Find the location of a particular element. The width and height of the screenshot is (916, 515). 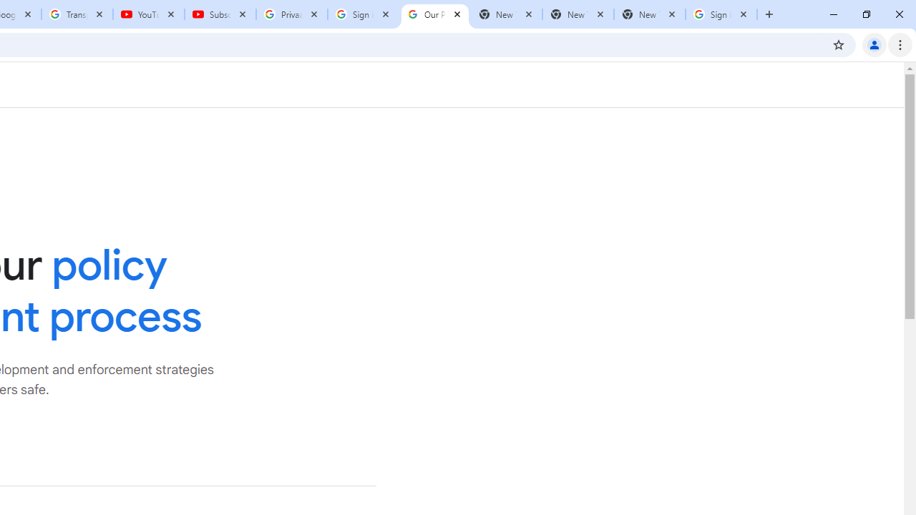

Subscriptions - YouTube is located at coordinates (220, 14).